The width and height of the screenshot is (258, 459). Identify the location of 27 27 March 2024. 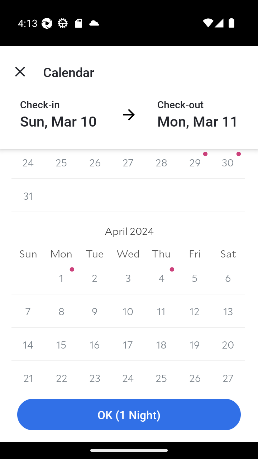
(128, 164).